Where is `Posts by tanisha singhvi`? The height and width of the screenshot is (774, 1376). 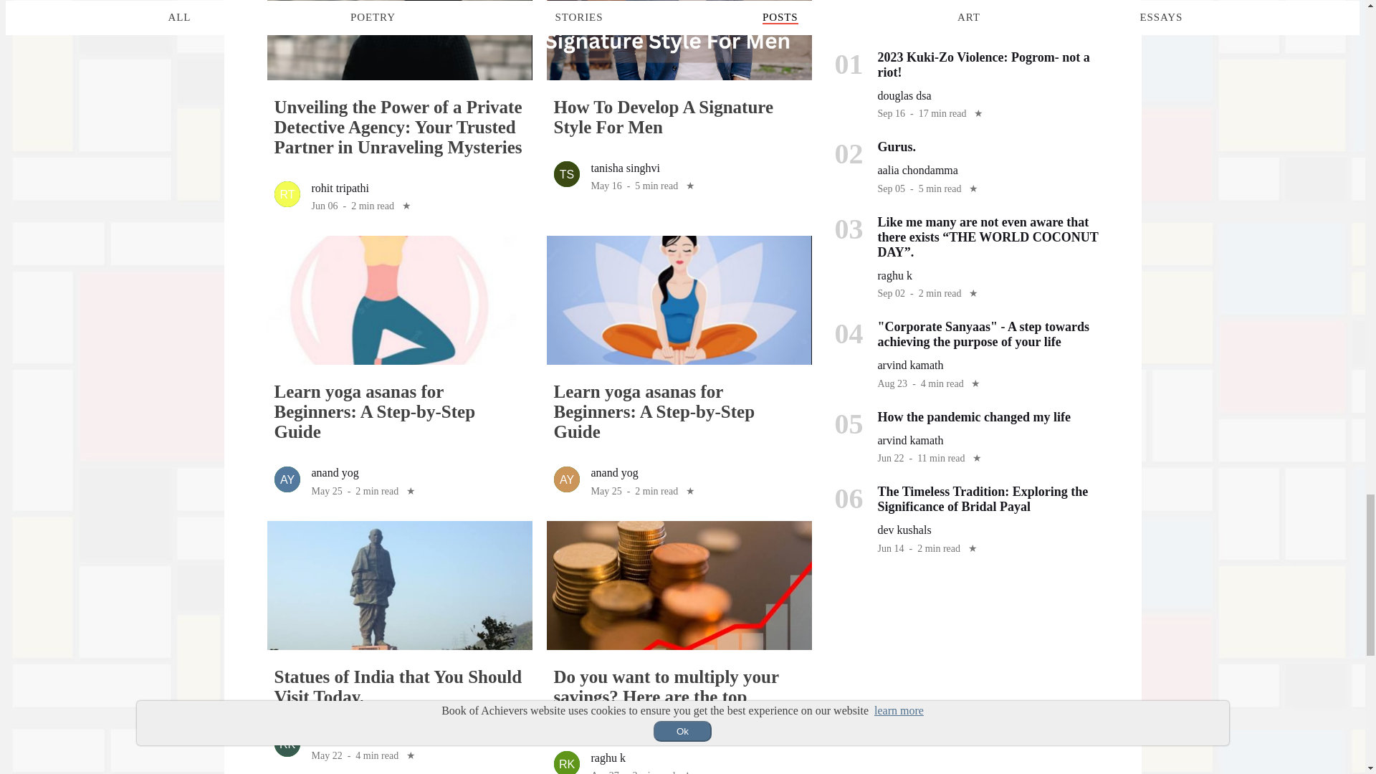
Posts by tanisha singhvi is located at coordinates (624, 168).